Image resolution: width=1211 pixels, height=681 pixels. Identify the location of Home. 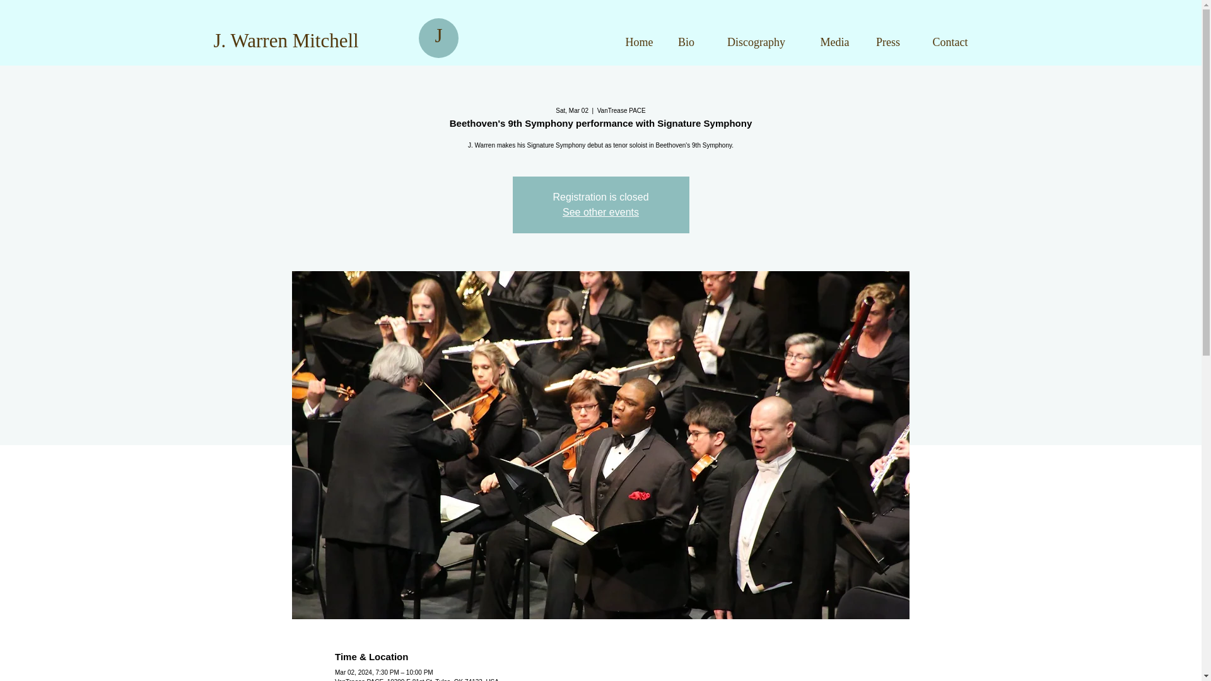
(638, 42).